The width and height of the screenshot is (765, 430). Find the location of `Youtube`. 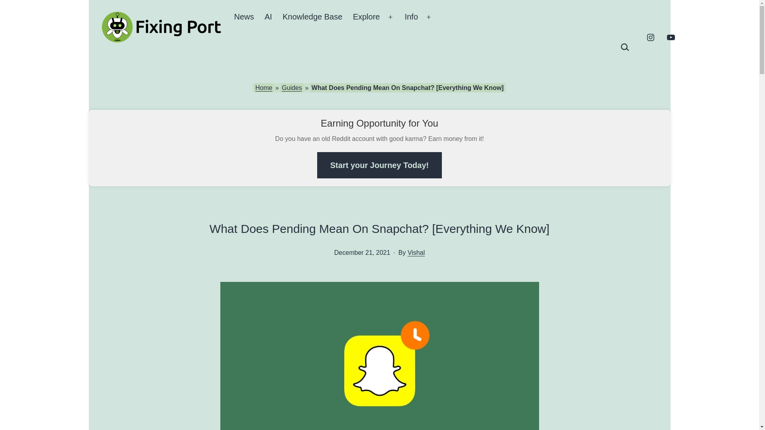

Youtube is located at coordinates (671, 37).